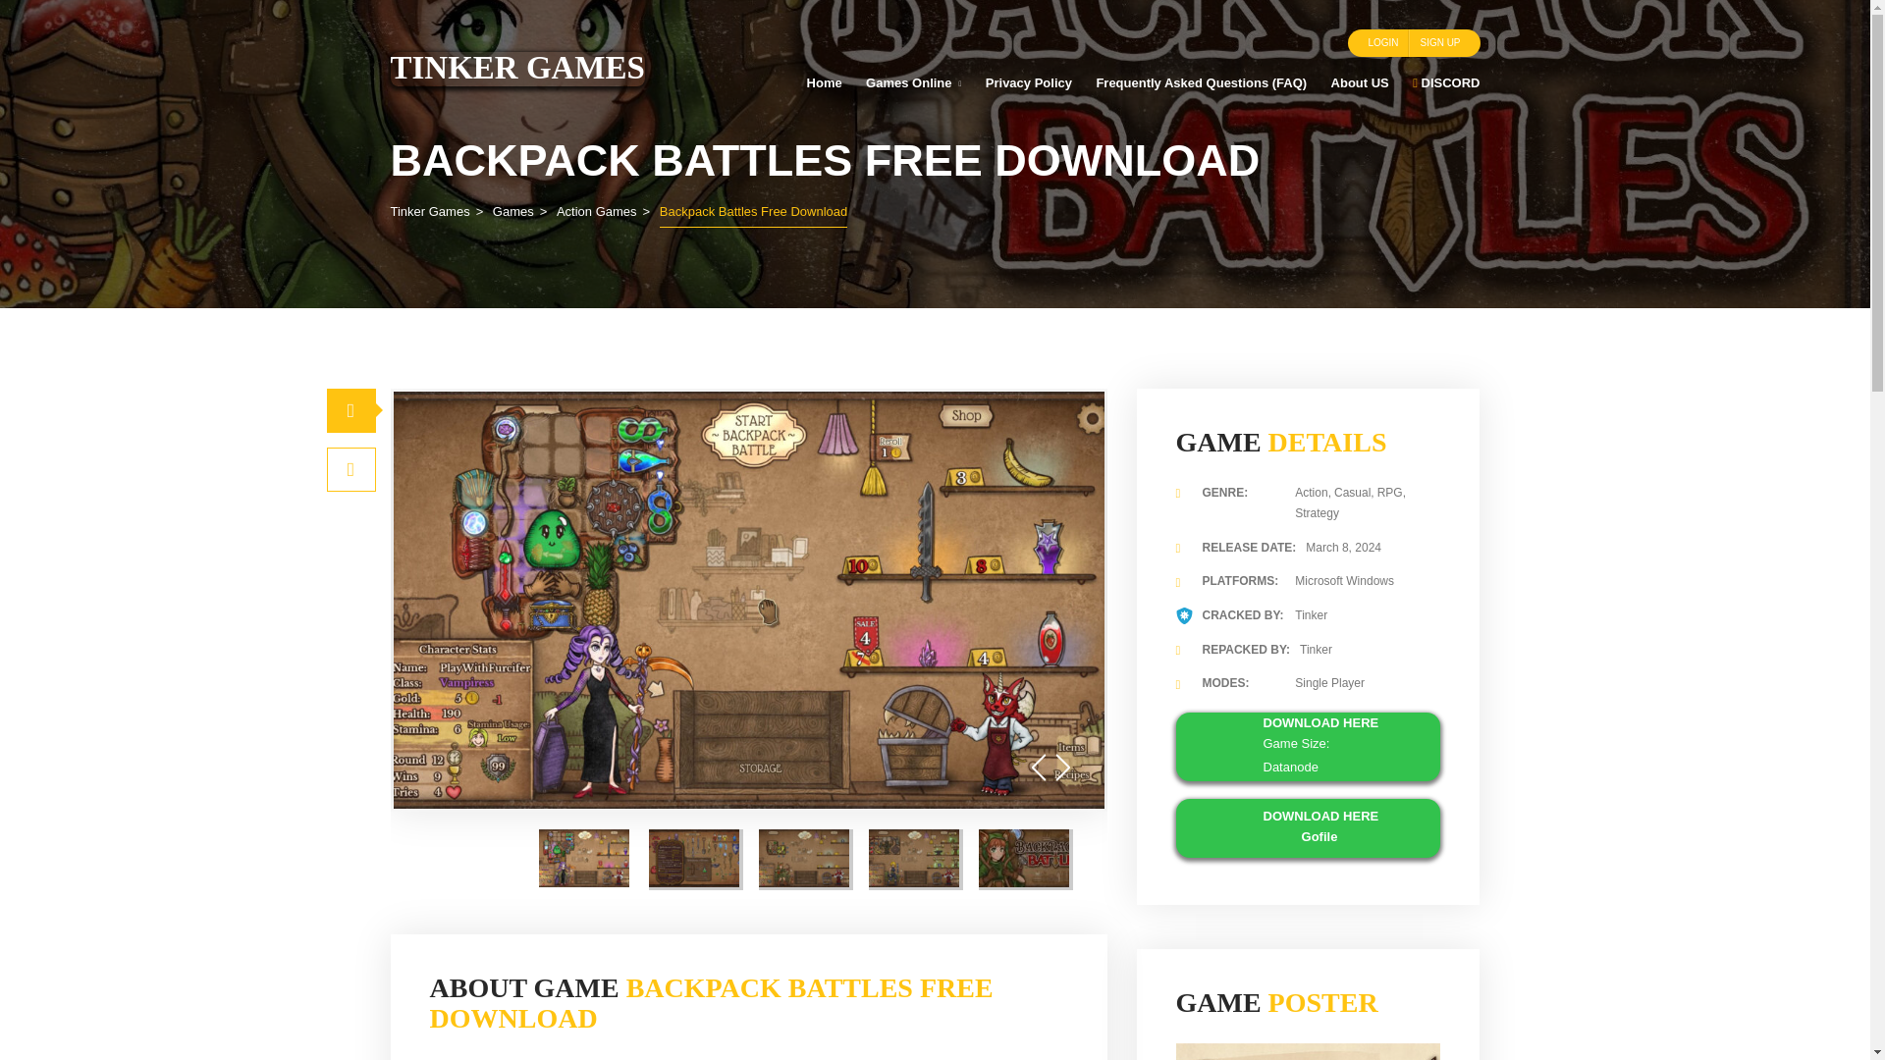 The height and width of the screenshot is (1060, 1885). I want to click on Go to Games., so click(512, 211).